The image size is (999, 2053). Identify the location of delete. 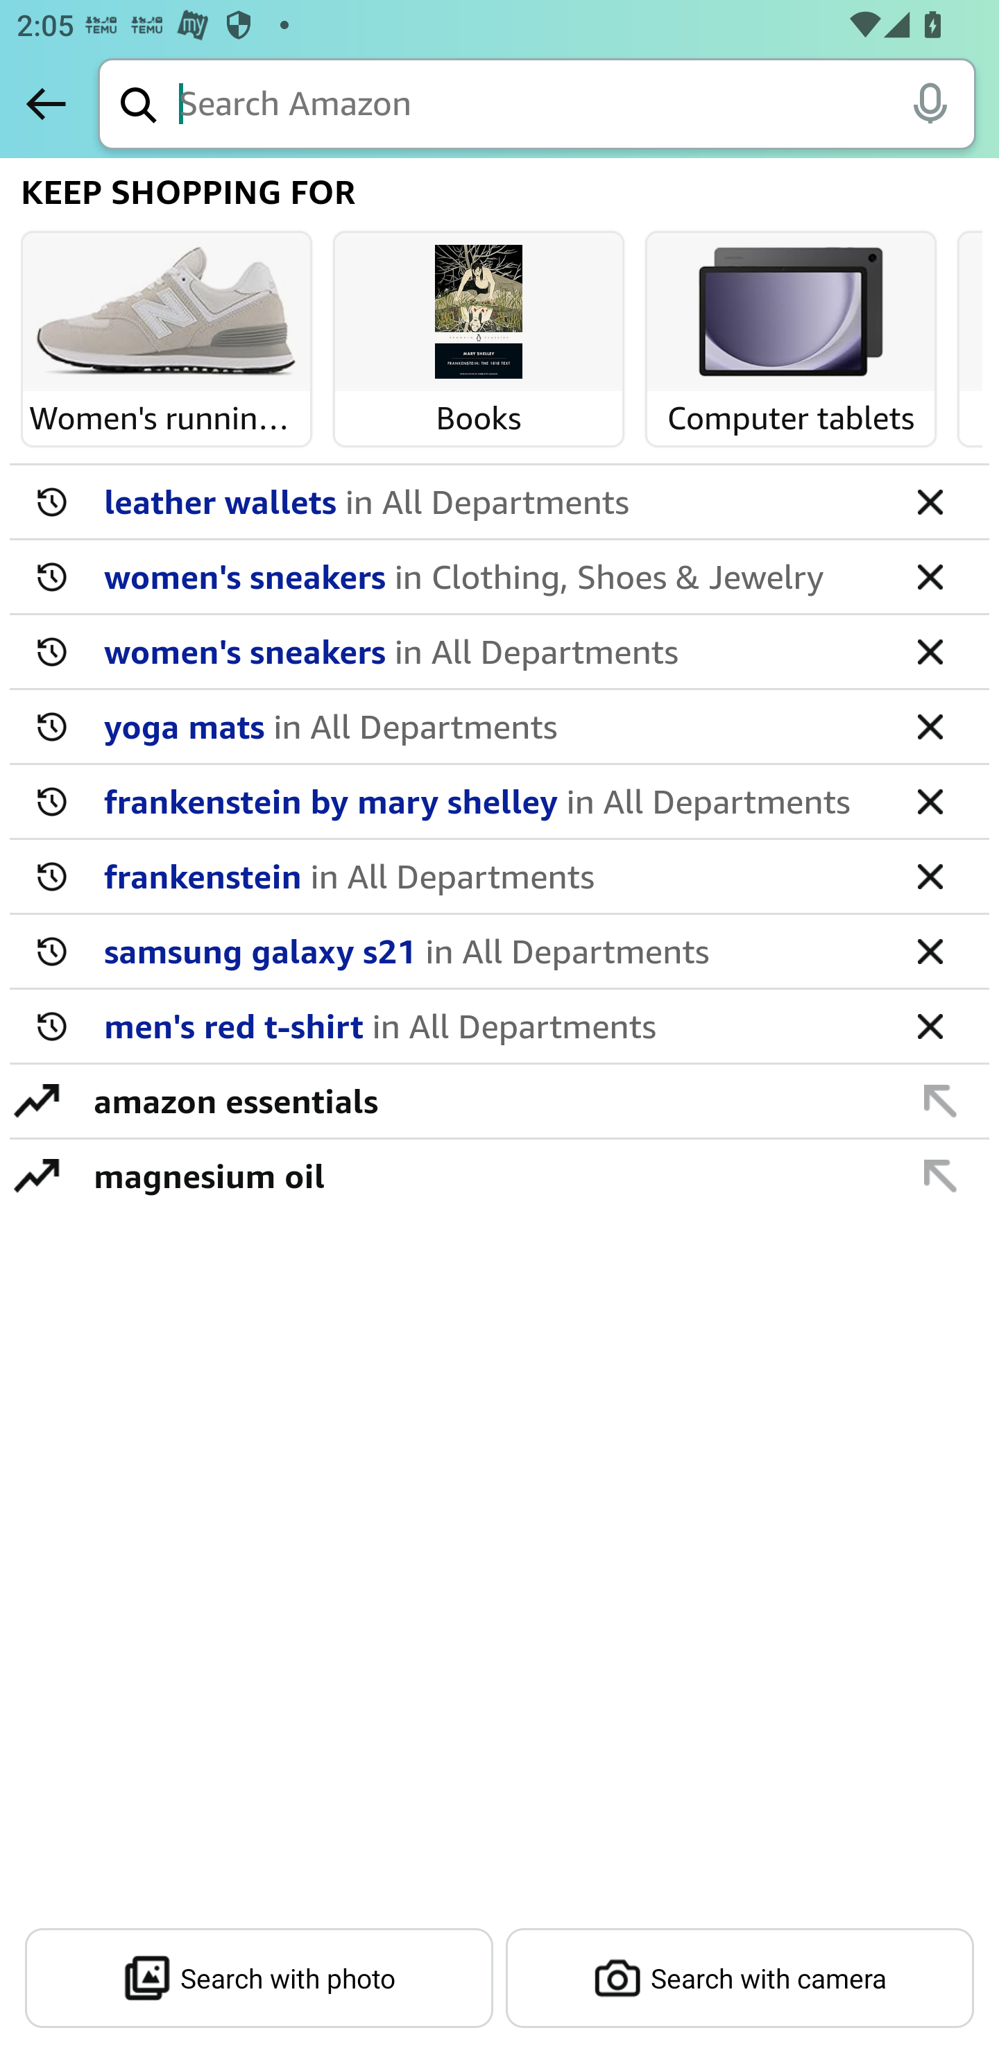
(930, 950).